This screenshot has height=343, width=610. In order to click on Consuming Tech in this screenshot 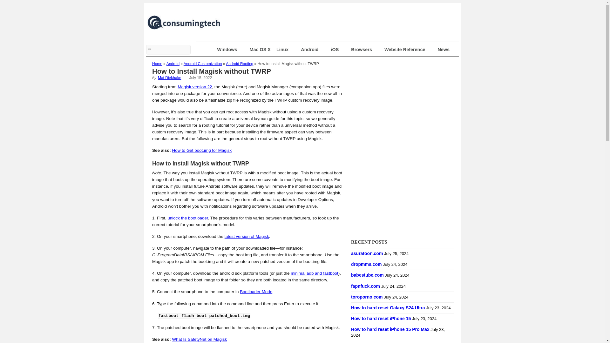, I will do `click(184, 27)`.